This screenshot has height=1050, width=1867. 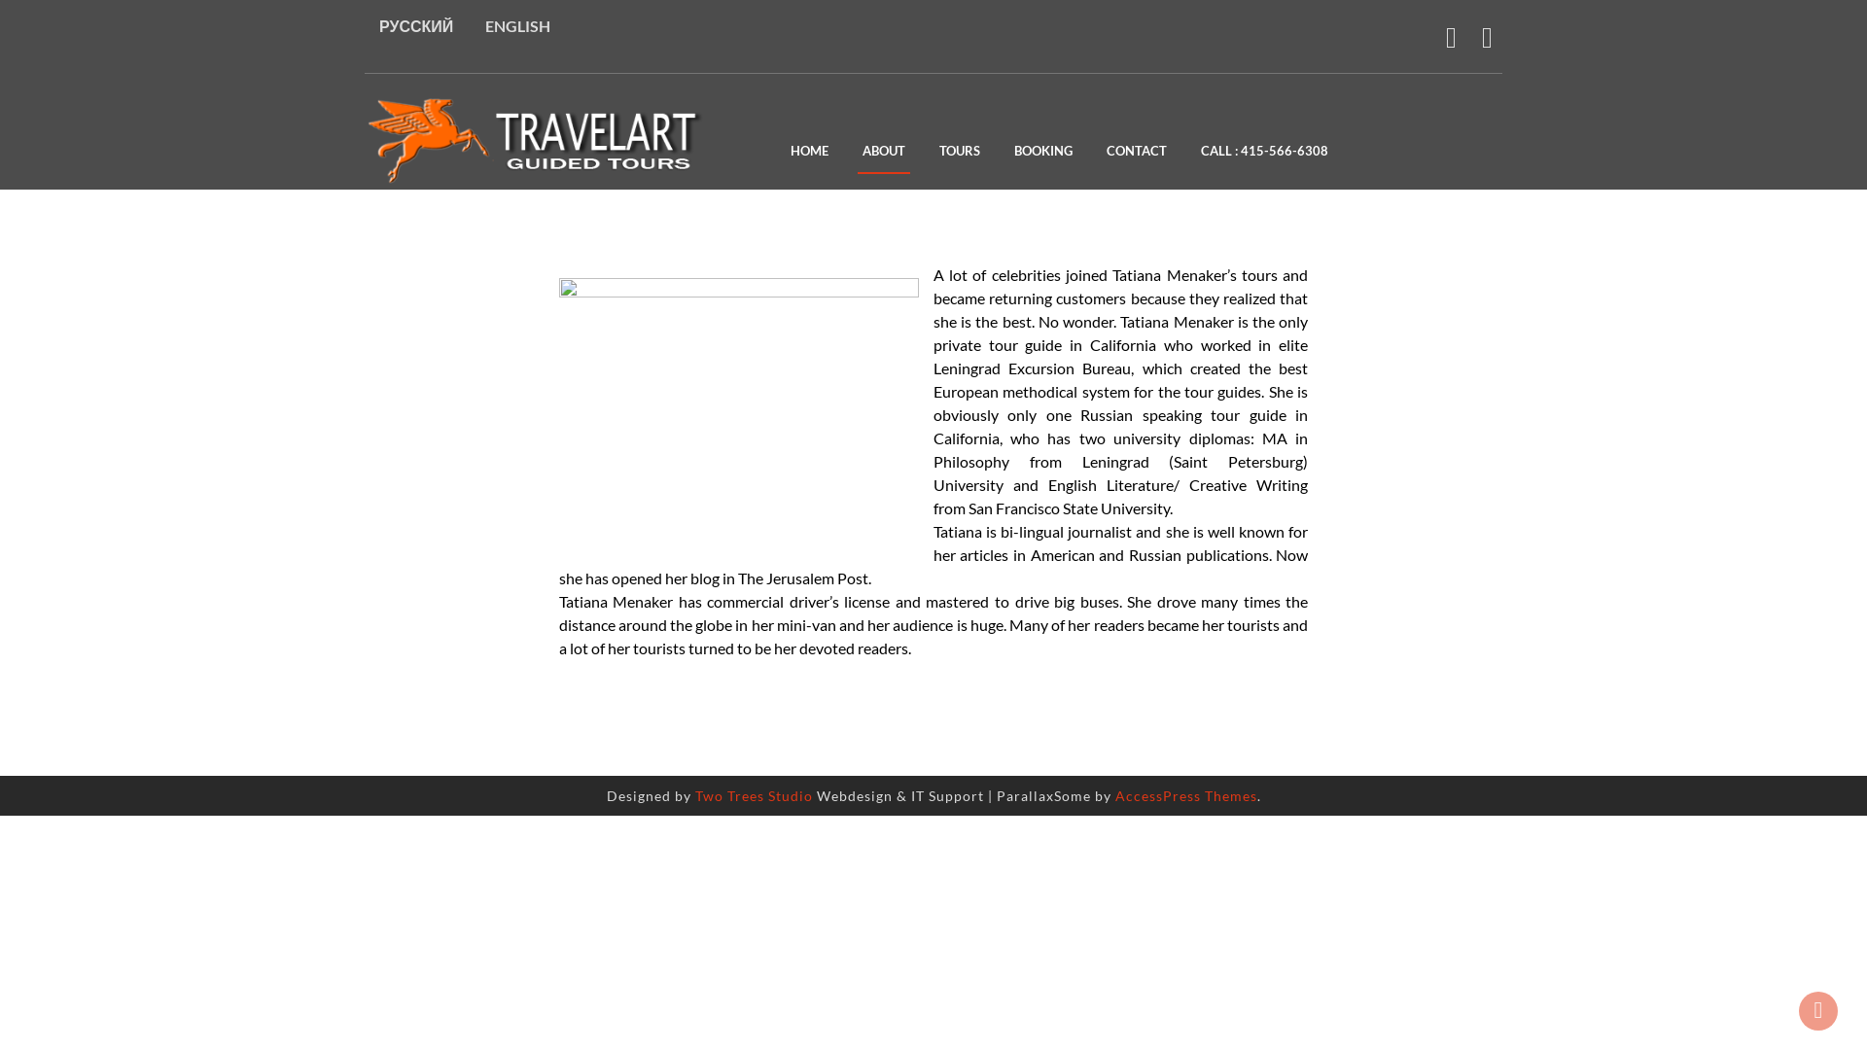 I want to click on TOURS, so click(x=960, y=154).